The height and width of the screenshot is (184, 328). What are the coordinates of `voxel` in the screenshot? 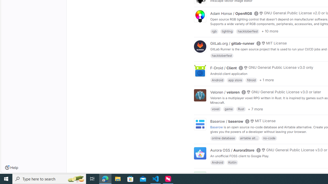 It's located at (216, 109).